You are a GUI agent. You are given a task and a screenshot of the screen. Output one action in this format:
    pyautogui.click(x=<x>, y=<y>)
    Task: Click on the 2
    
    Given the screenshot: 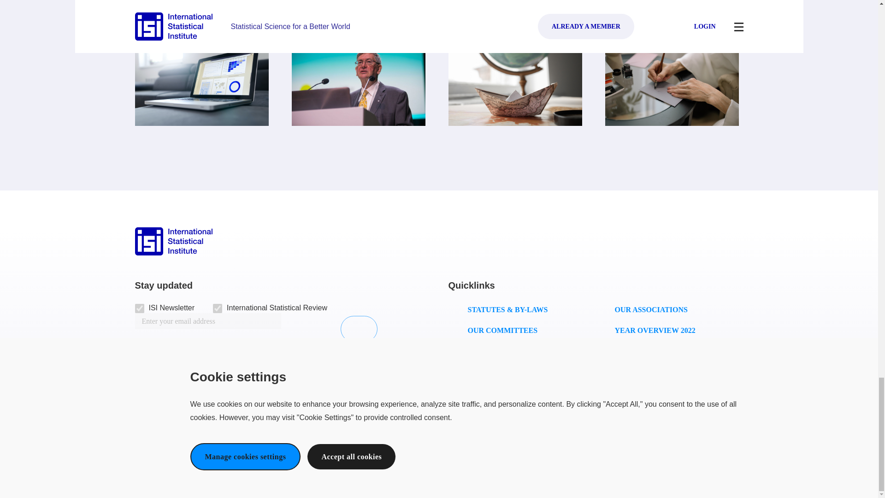 What is the action you would take?
    pyautogui.click(x=218, y=308)
    